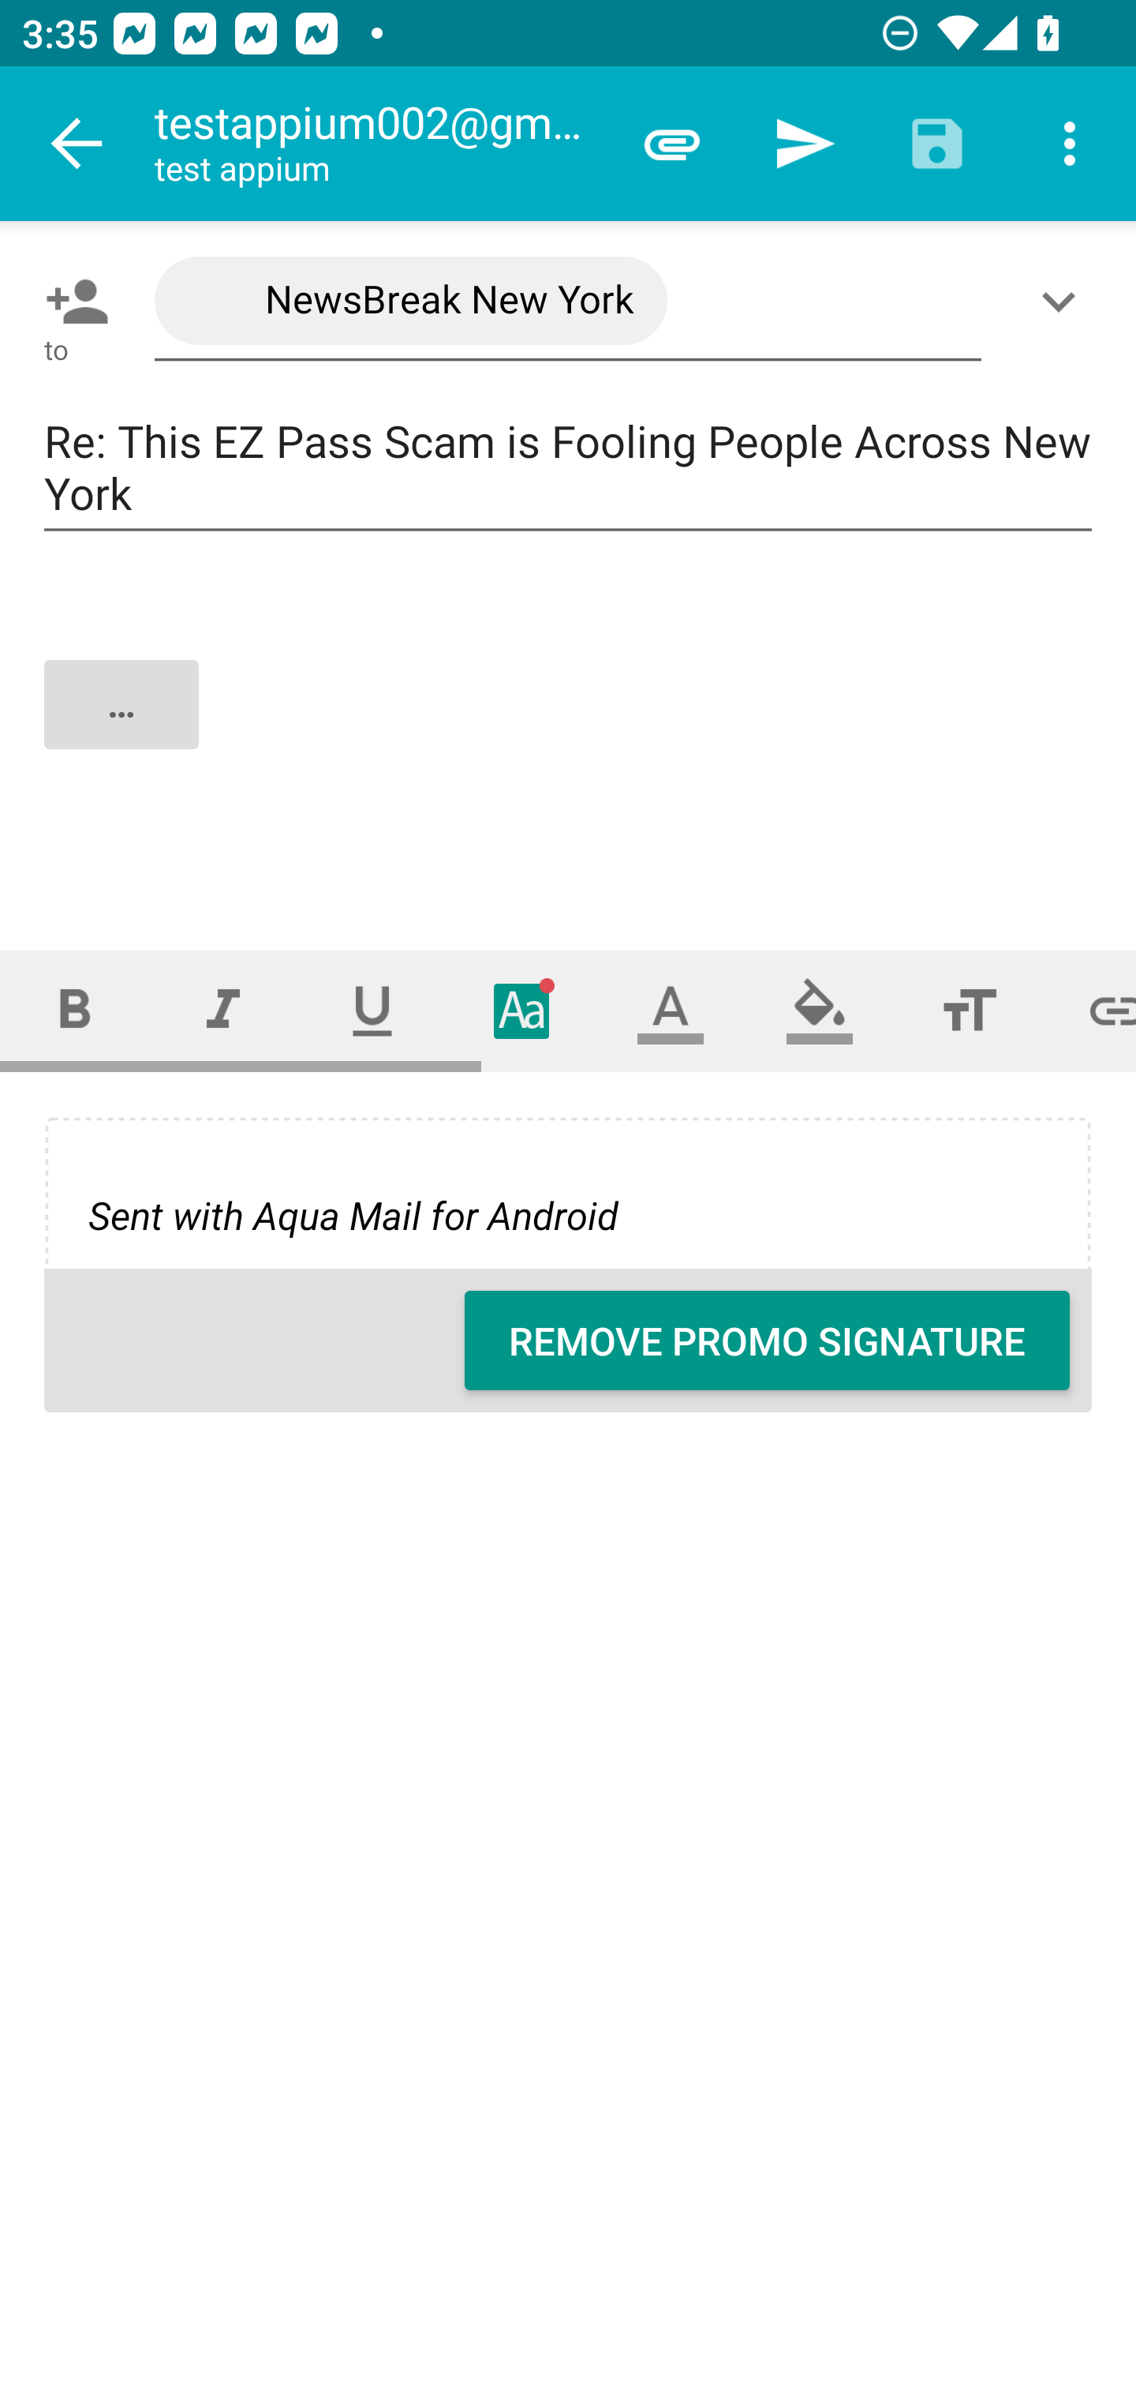  Describe the element at coordinates (1070, 144) in the screenshot. I see `More options` at that location.